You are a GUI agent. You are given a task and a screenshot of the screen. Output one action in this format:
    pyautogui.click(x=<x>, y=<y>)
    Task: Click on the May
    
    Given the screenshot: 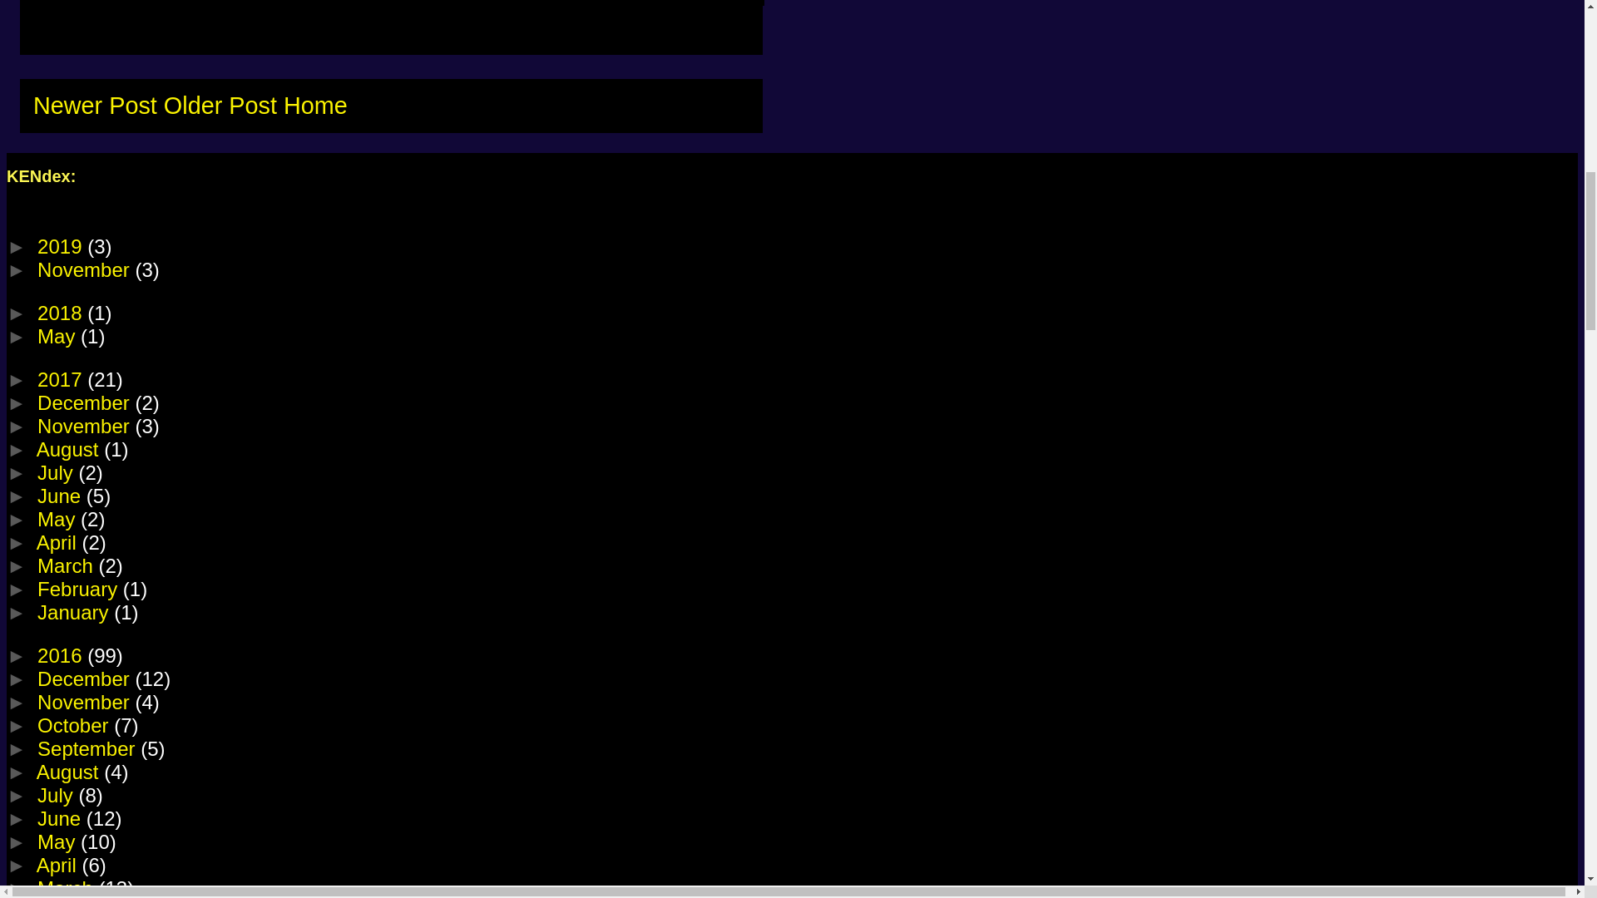 What is the action you would take?
    pyautogui.click(x=58, y=336)
    